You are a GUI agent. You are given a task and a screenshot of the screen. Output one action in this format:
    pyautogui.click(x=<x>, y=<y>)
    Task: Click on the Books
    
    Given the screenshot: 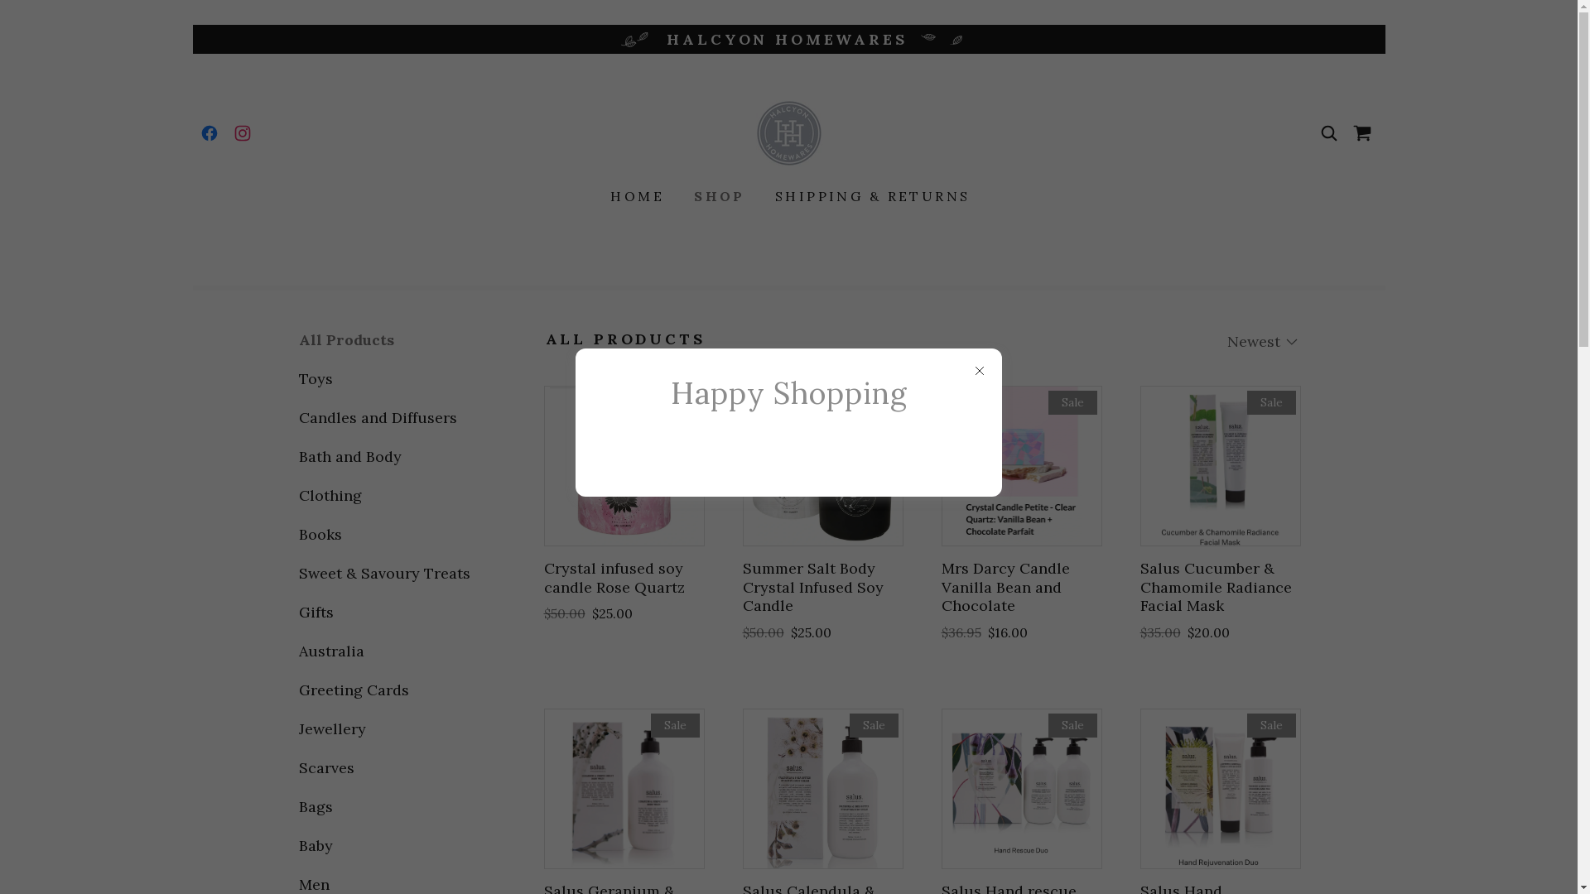 What is the action you would take?
    pyautogui.click(x=391, y=535)
    